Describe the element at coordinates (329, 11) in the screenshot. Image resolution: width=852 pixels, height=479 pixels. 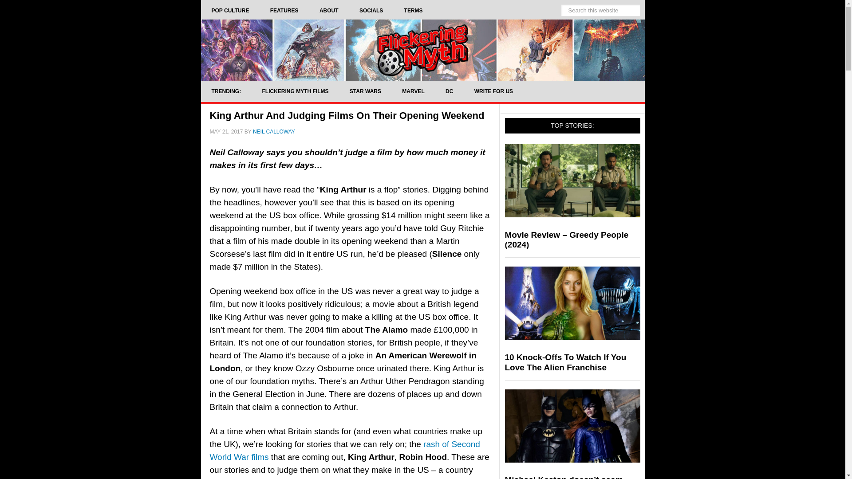
I see `About Flickering Myth` at that location.